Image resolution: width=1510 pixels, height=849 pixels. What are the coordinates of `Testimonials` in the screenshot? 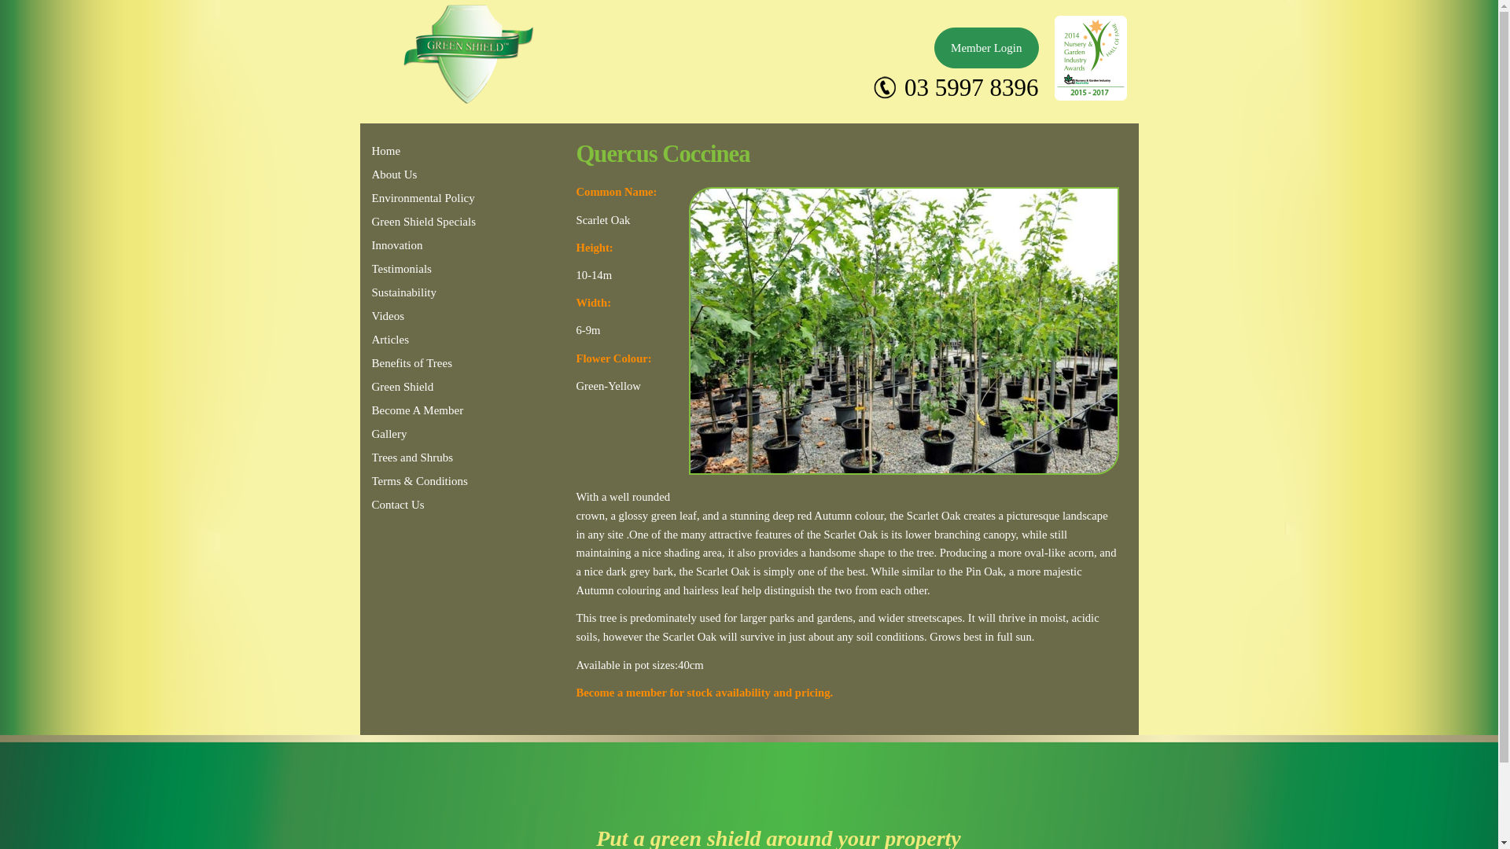 It's located at (429, 269).